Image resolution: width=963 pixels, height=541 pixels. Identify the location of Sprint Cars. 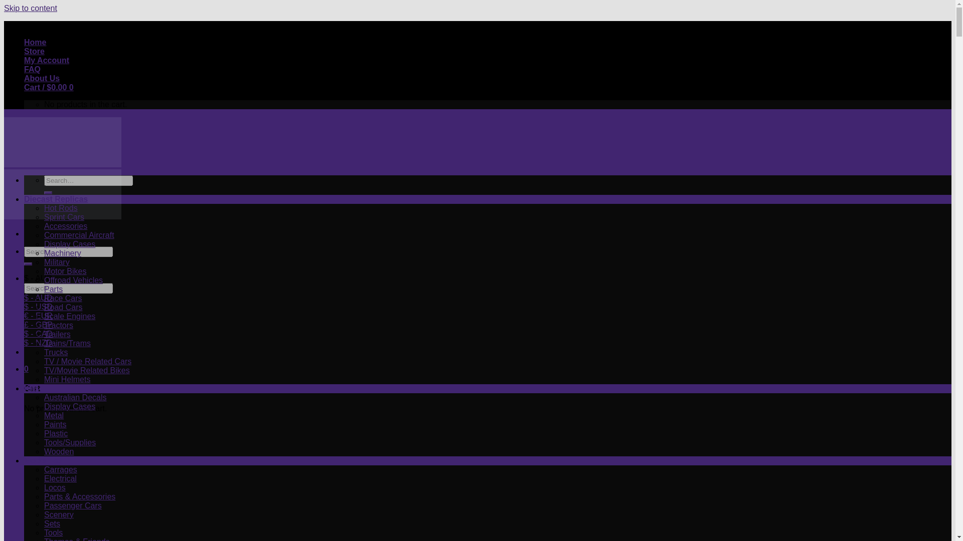
(64, 217).